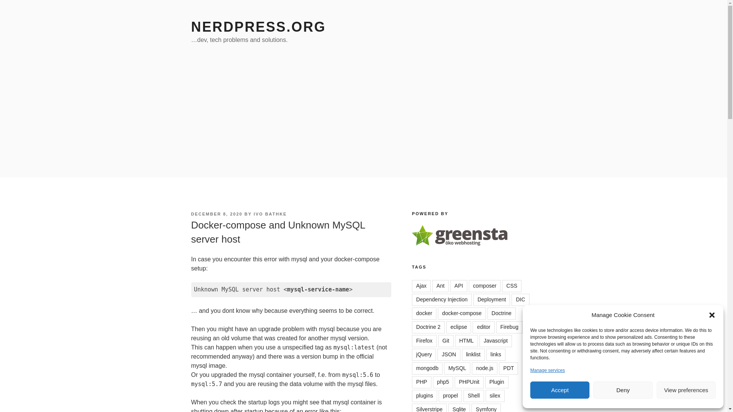 This screenshot has width=733, height=412. What do you see at coordinates (485, 286) in the screenshot?
I see `composer` at bounding box center [485, 286].